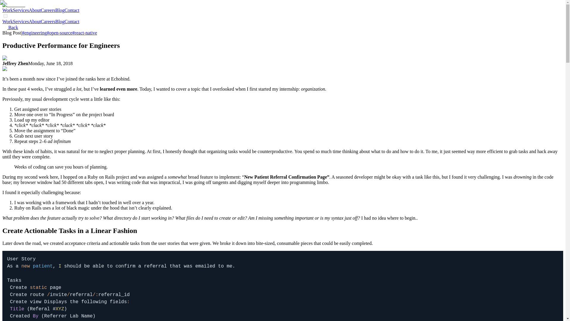 This screenshot has height=321, width=570. Describe the element at coordinates (7, 21) in the screenshot. I see `Work` at that location.